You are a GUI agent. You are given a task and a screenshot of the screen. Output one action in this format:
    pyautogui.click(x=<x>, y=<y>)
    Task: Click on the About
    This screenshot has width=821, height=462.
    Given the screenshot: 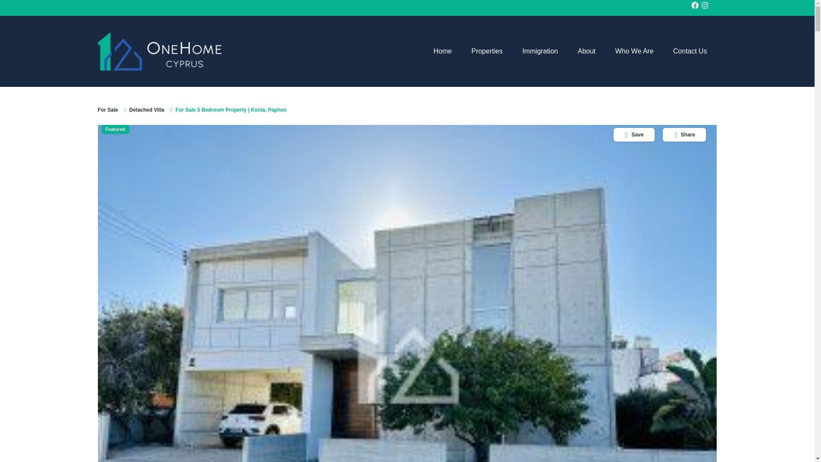 What is the action you would take?
    pyautogui.click(x=587, y=51)
    